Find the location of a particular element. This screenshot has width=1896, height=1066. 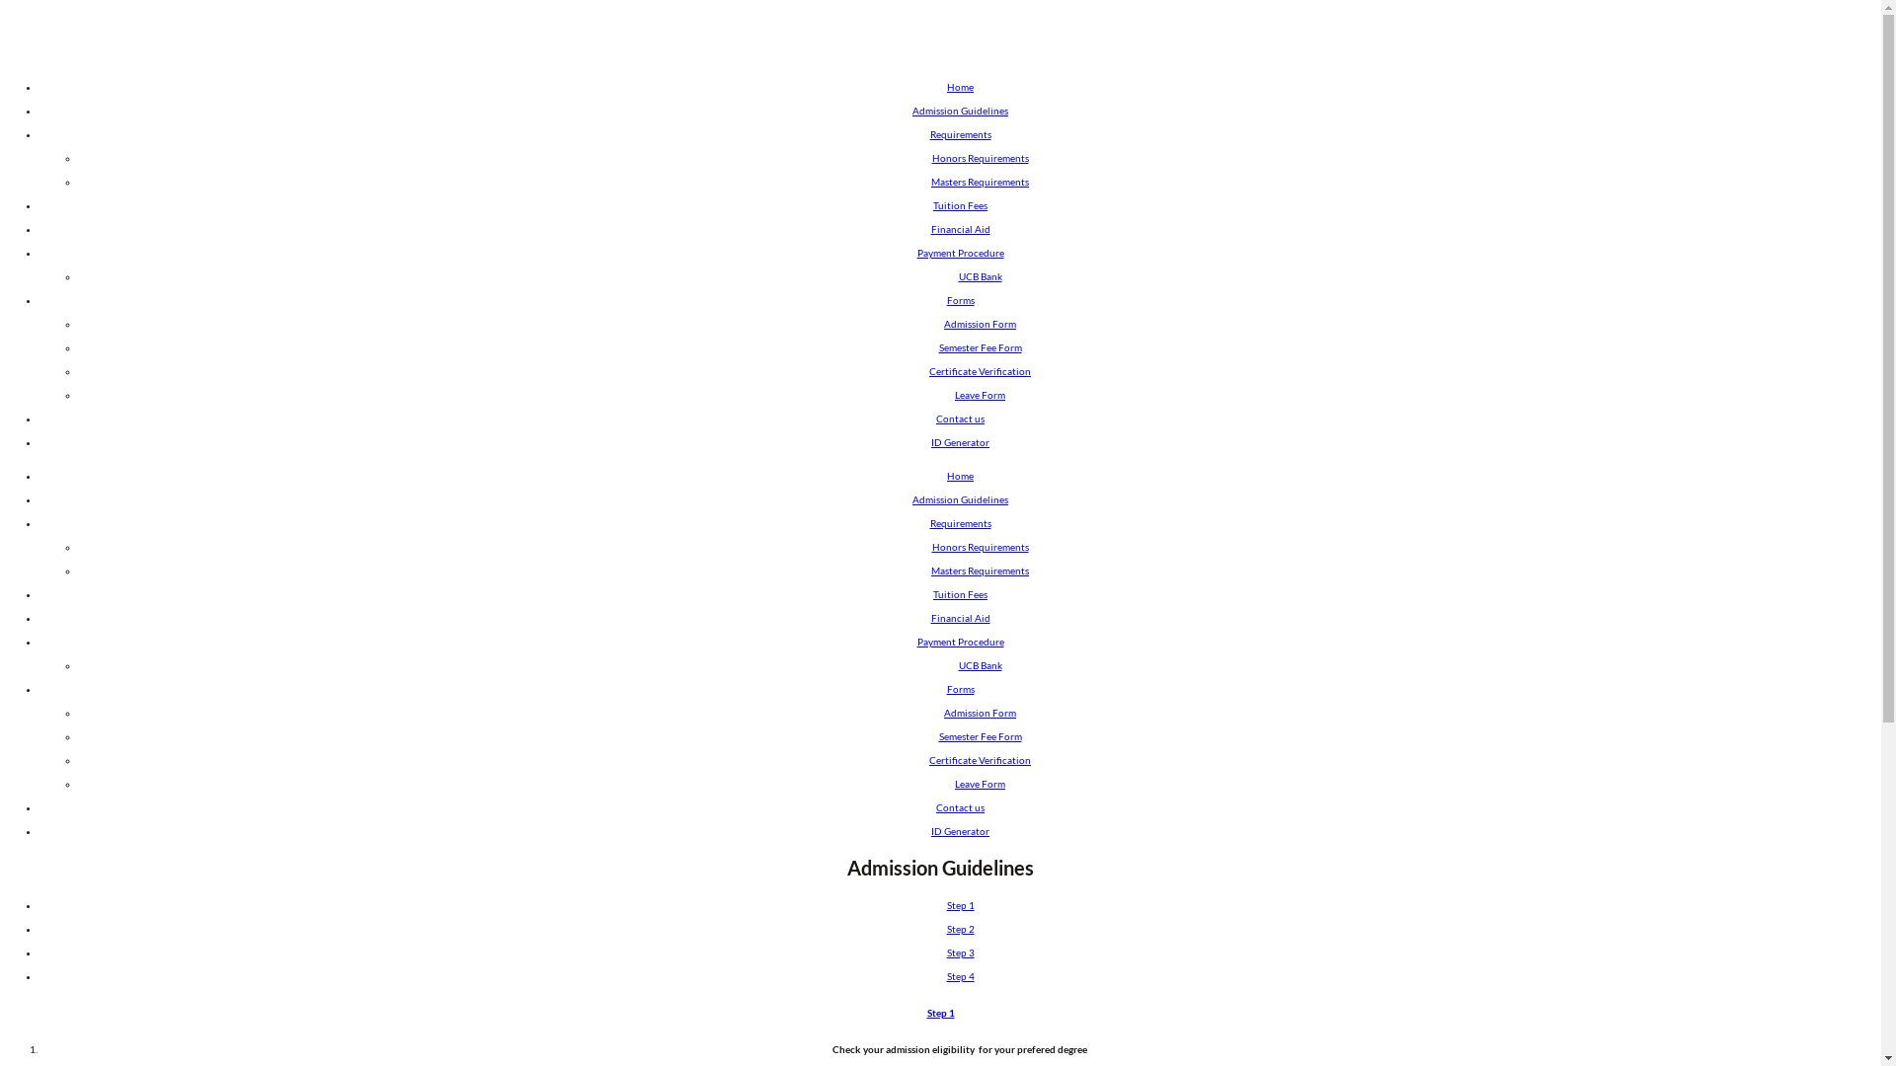

ID Generator is located at coordinates (960, 442).